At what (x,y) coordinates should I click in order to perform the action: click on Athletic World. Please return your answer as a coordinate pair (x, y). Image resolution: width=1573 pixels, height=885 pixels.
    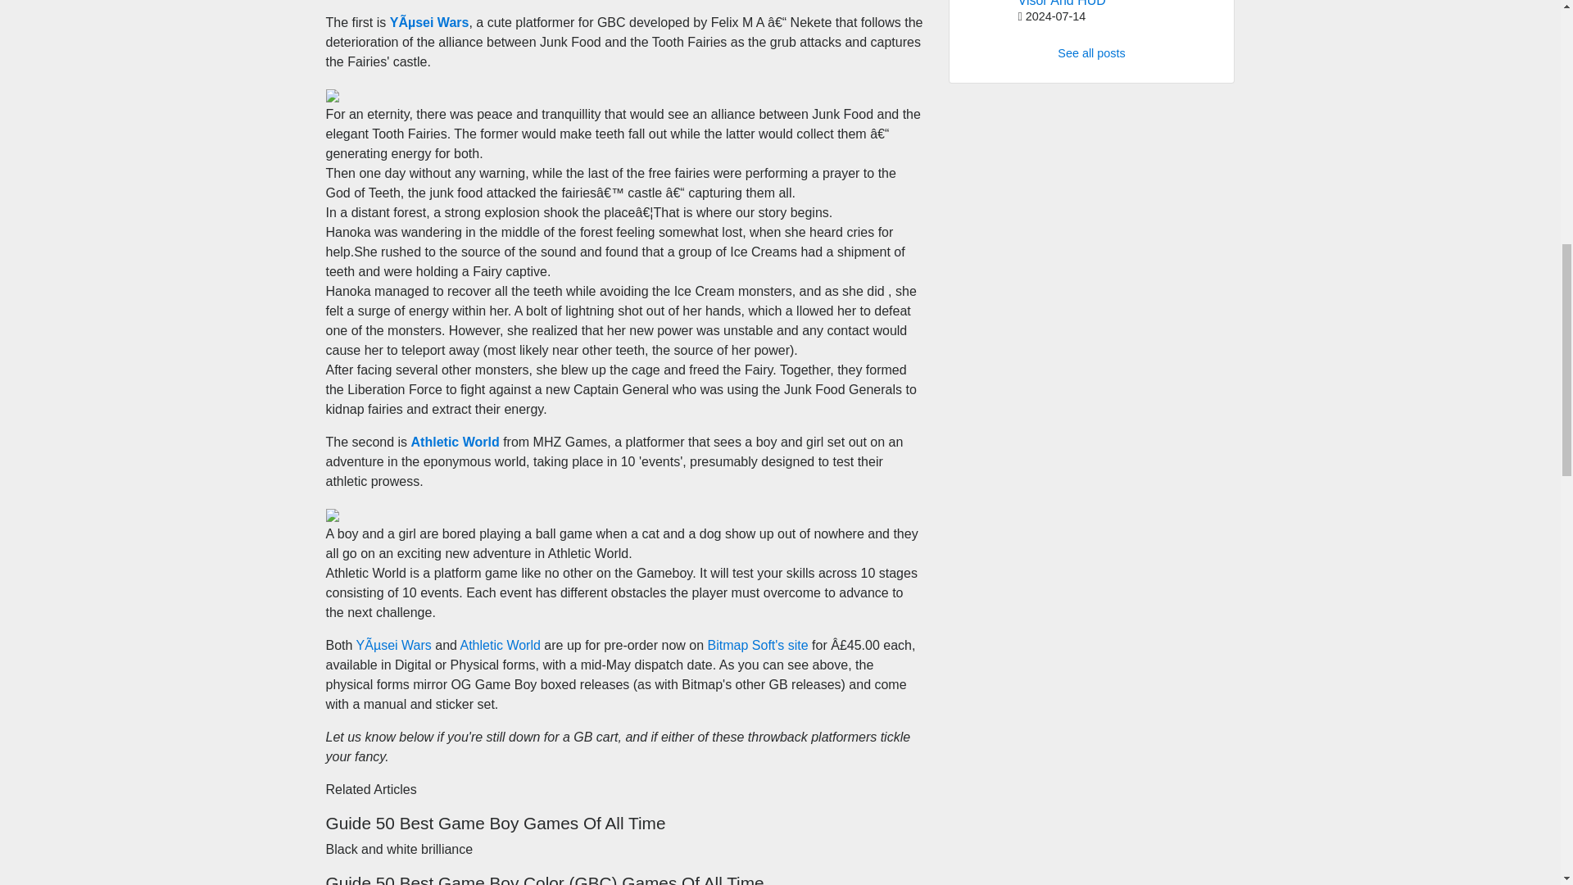
    Looking at the image, I should click on (499, 644).